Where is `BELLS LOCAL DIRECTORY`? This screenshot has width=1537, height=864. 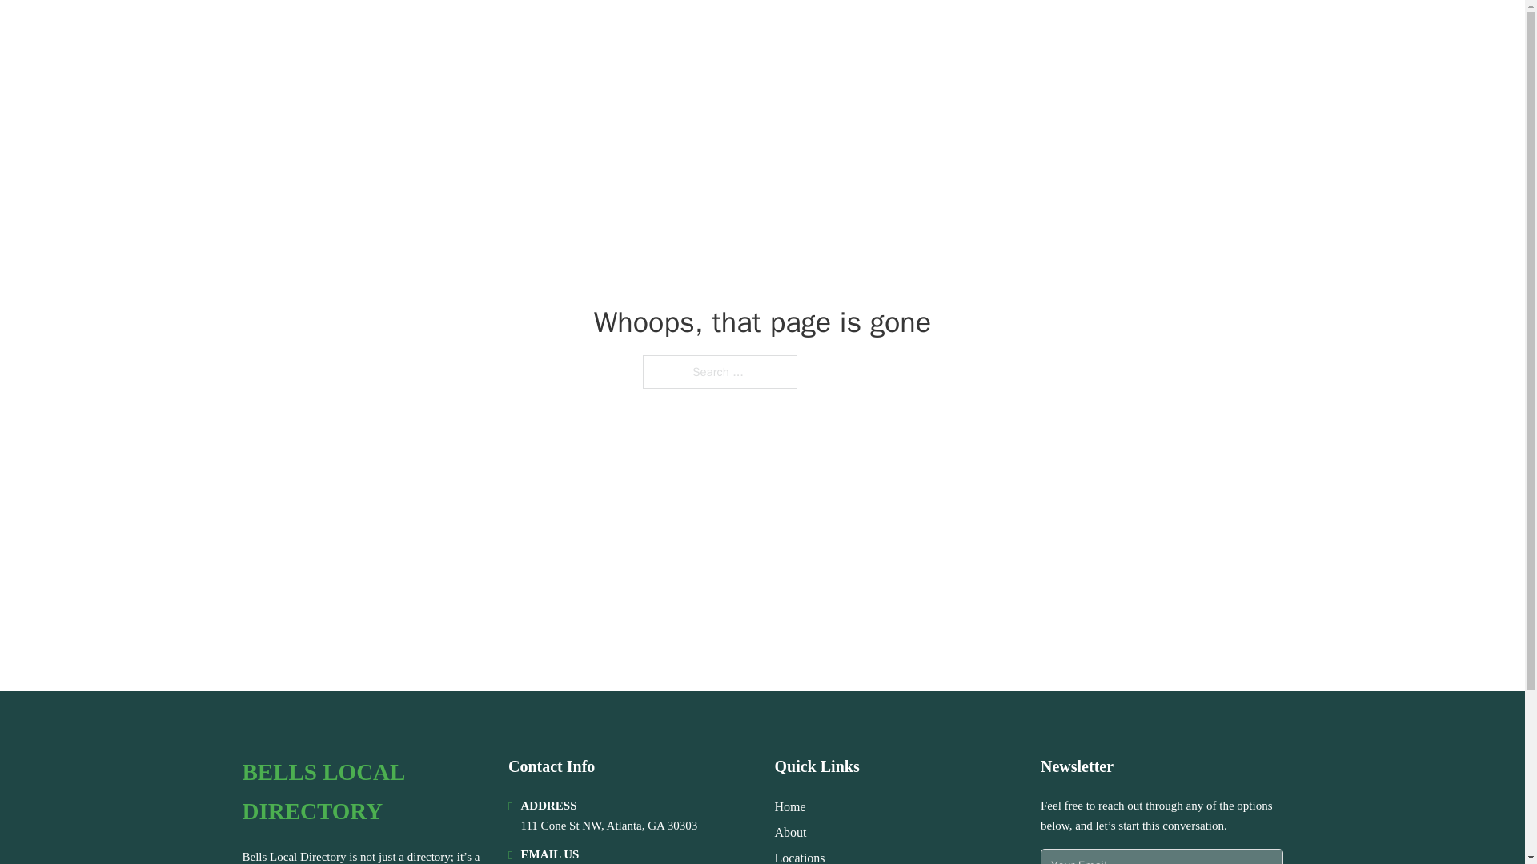 BELLS LOCAL DIRECTORY is located at coordinates (411, 34).